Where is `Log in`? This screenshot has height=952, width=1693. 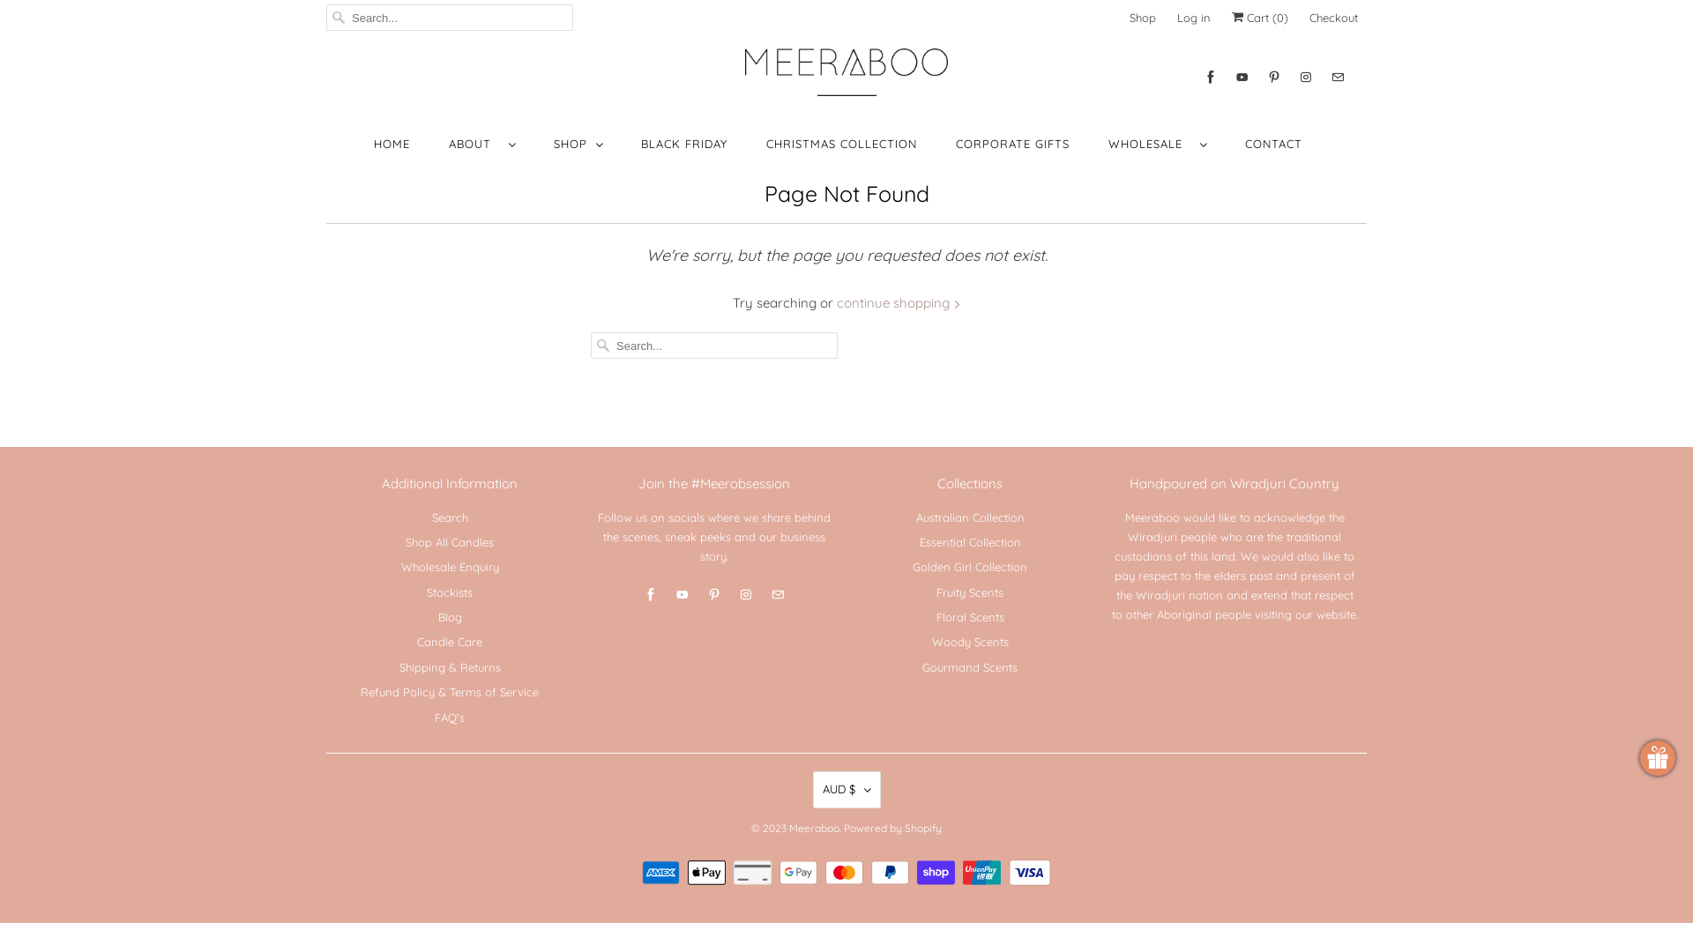 Log in is located at coordinates (1194, 18).